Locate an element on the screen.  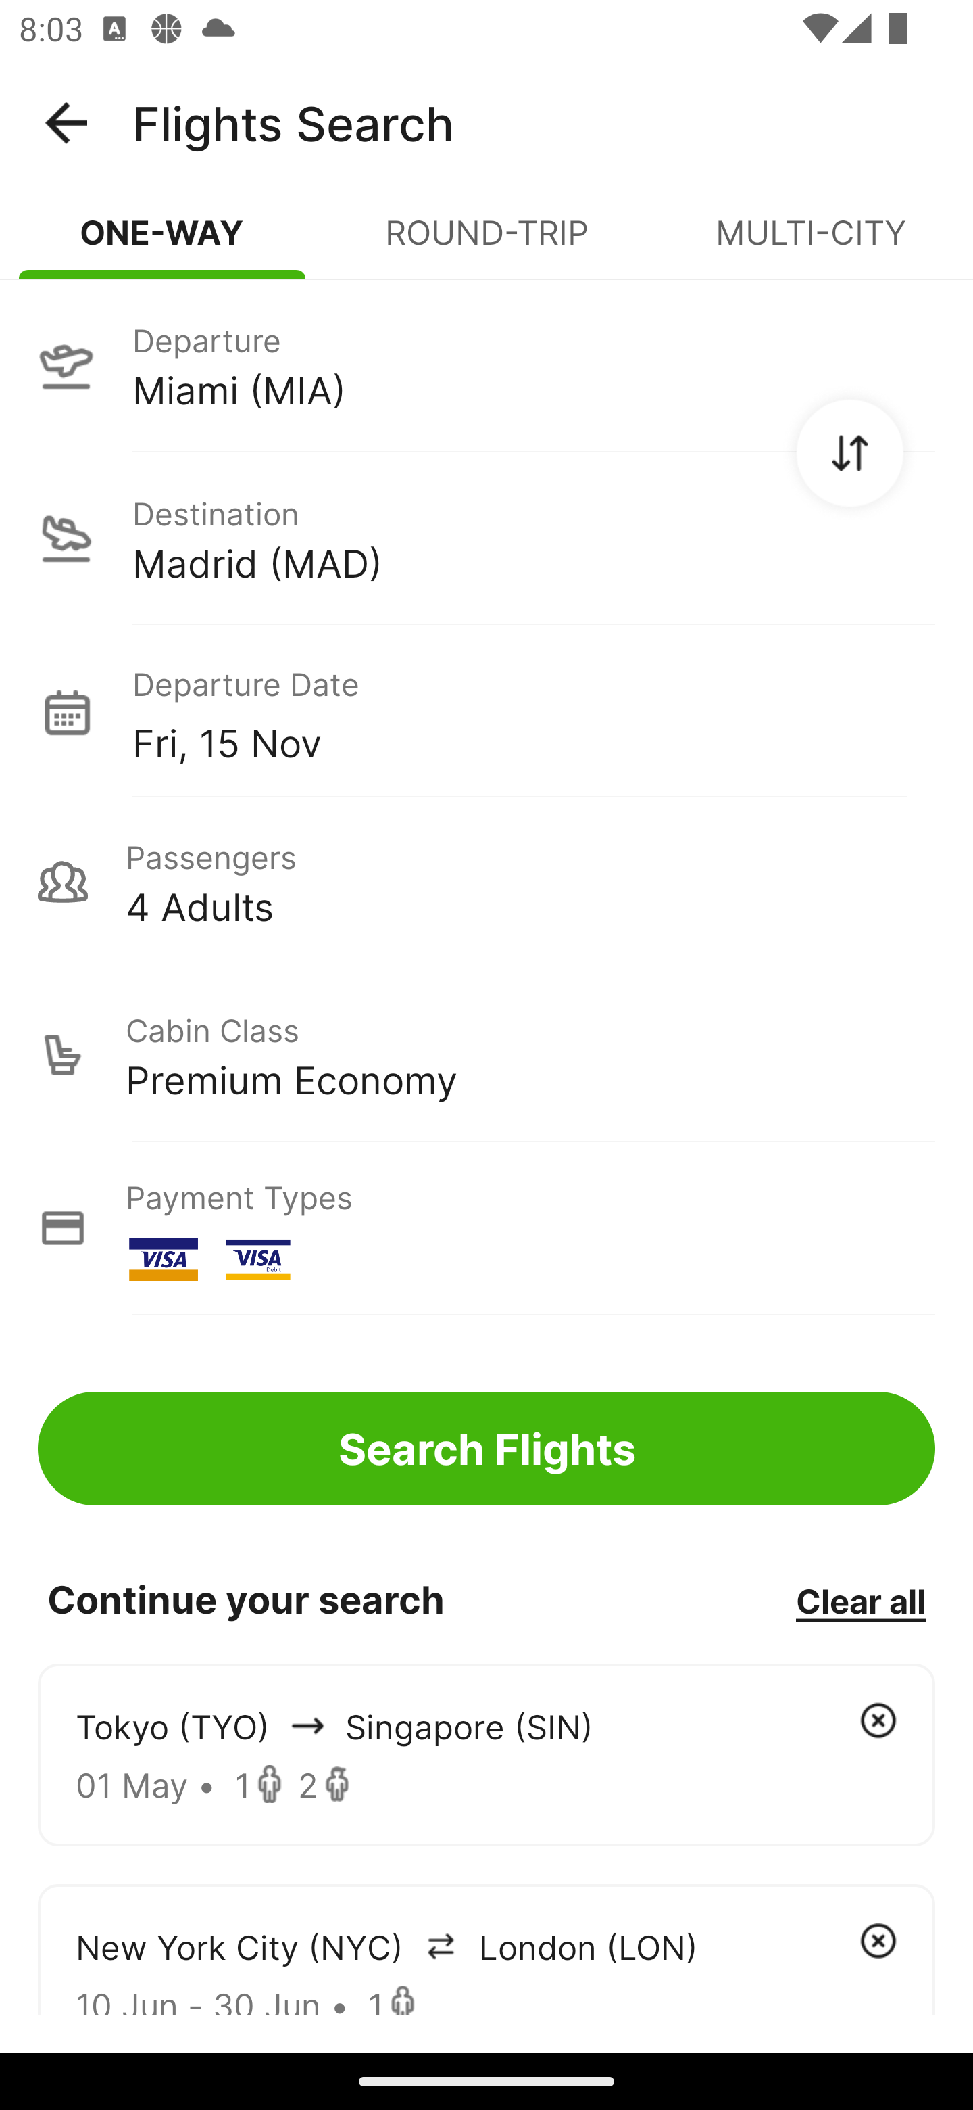
Clear all is located at coordinates (860, 1600).